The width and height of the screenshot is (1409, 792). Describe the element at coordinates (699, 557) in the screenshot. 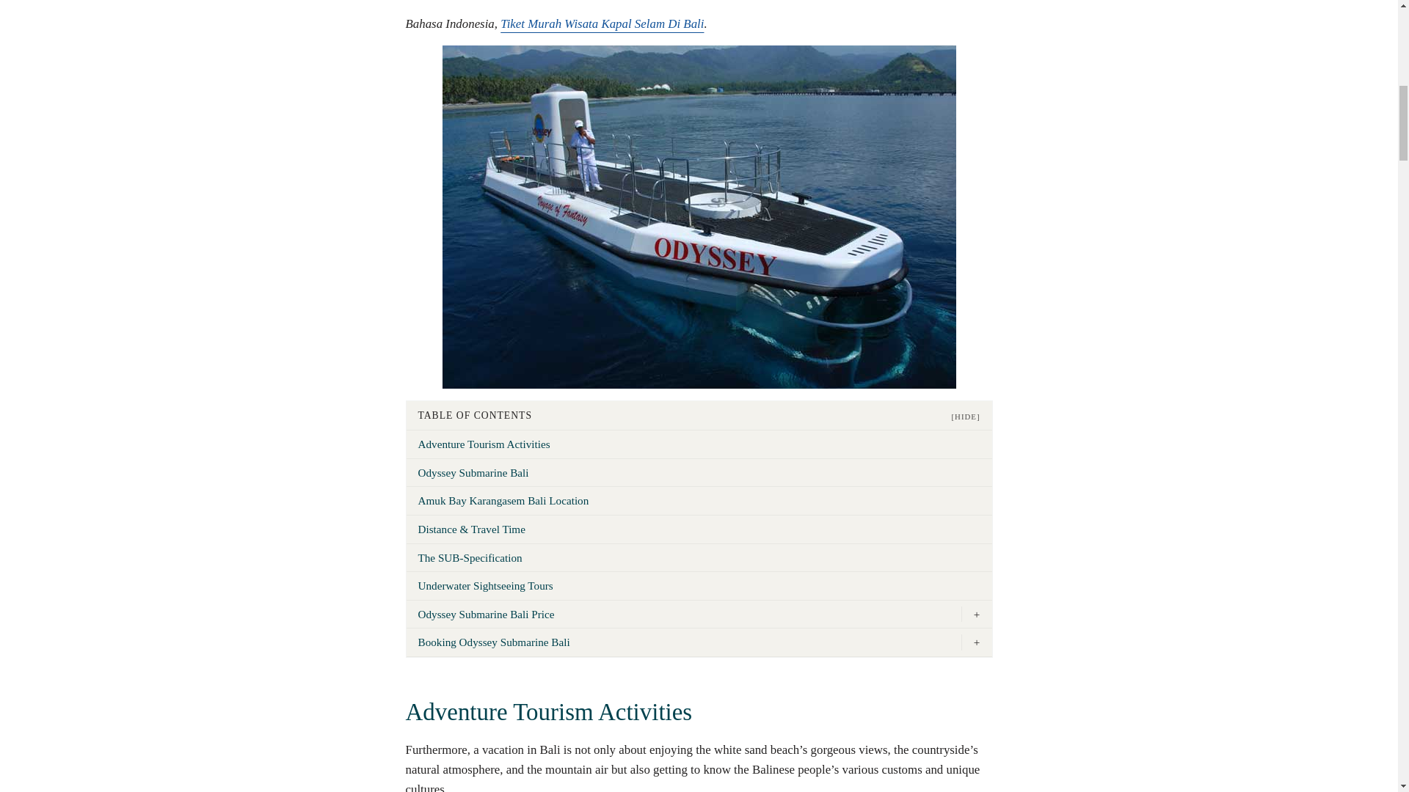

I see `The SUB-Specification` at that location.